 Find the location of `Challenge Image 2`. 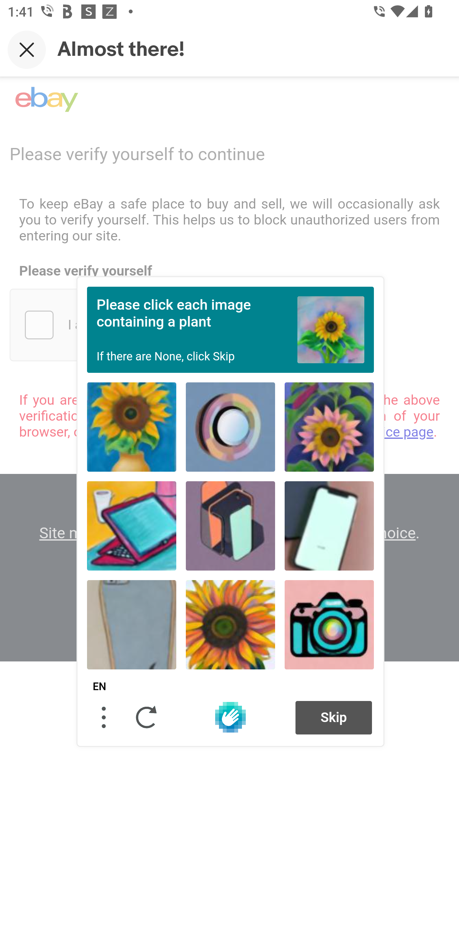

Challenge Image 2 is located at coordinates (230, 427).